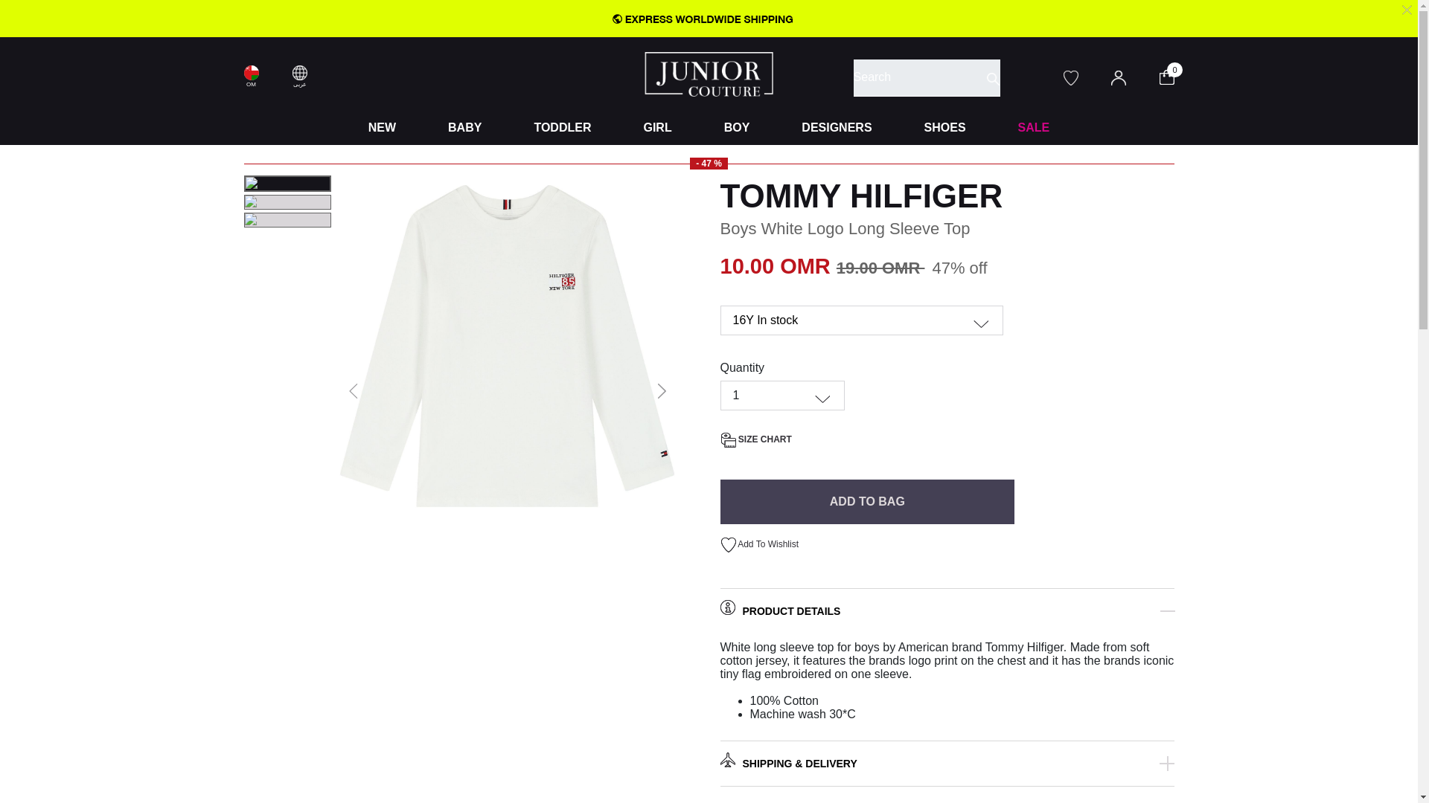 This screenshot has height=803, width=1429. I want to click on Juniour Couture Home, so click(709, 73).